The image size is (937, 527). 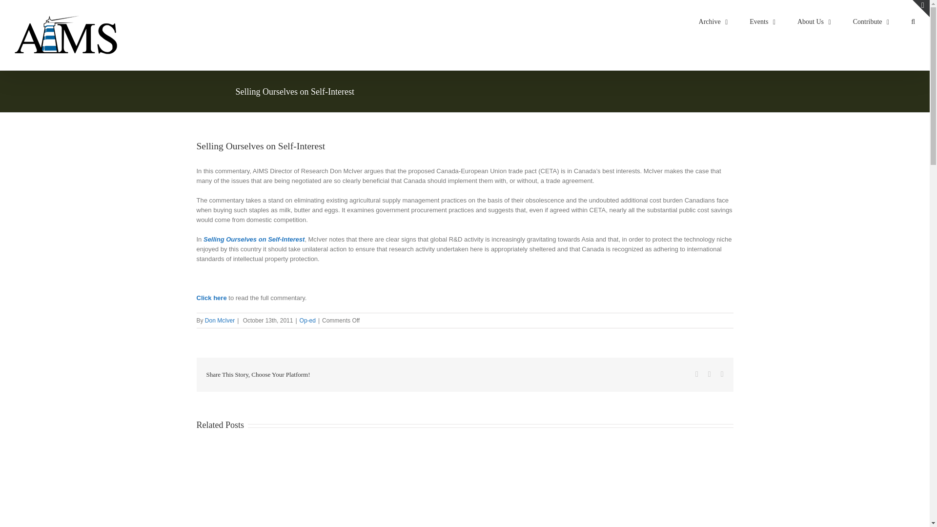 What do you see at coordinates (211, 298) in the screenshot?
I see `Click here` at bounding box center [211, 298].